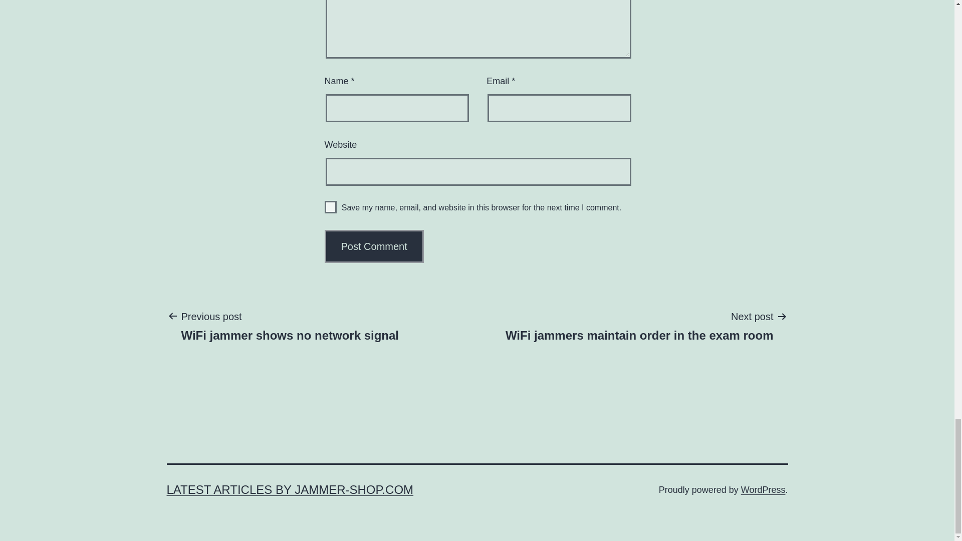 This screenshot has height=541, width=962. Describe the element at coordinates (763, 490) in the screenshot. I see `LATEST ARTICLES BY JAMMER-SHOP.COM` at that location.